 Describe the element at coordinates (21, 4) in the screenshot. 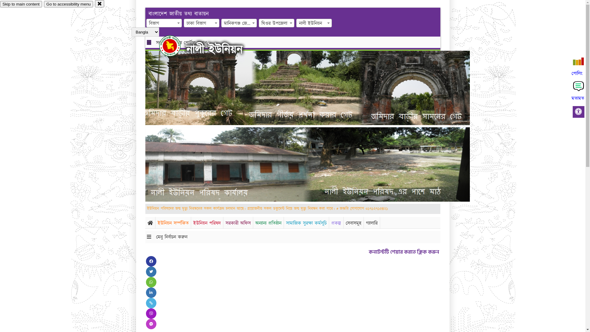

I see `Skip to main content` at that location.